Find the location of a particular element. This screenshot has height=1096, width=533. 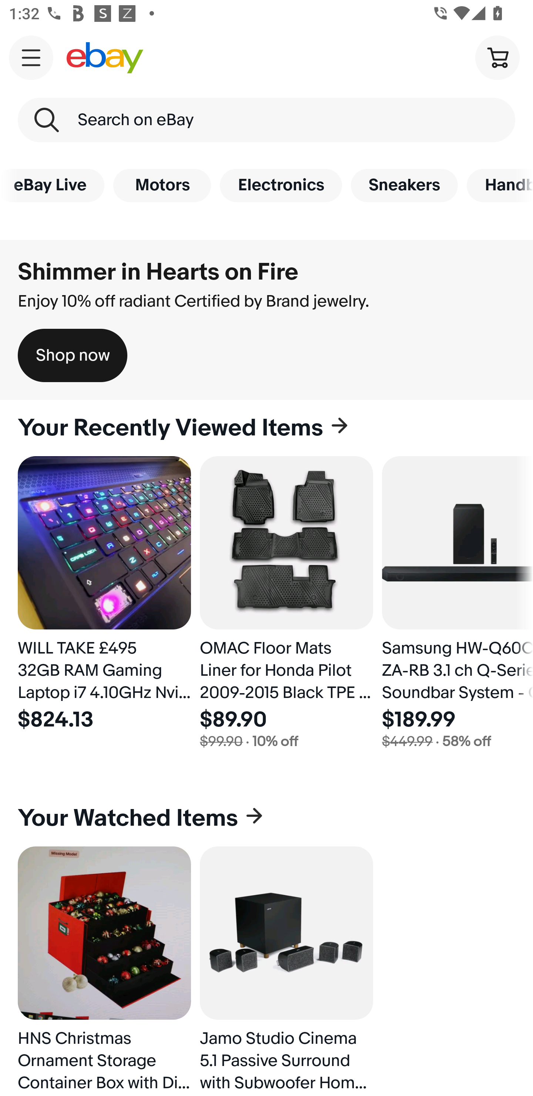

Shimmer in Hearts on Fire is located at coordinates (158, 272).